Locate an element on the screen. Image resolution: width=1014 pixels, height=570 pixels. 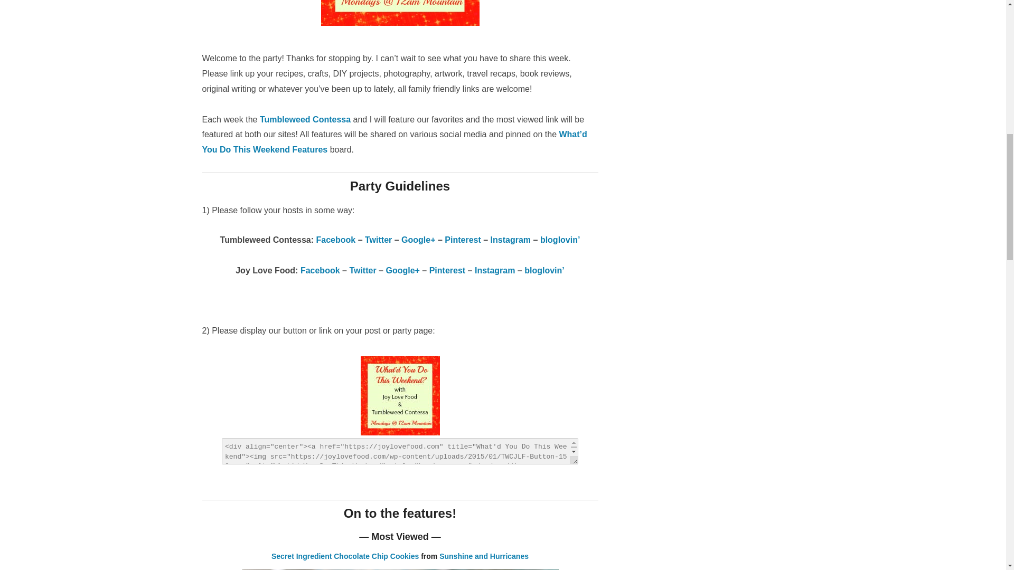
Facebook is located at coordinates (336, 240).